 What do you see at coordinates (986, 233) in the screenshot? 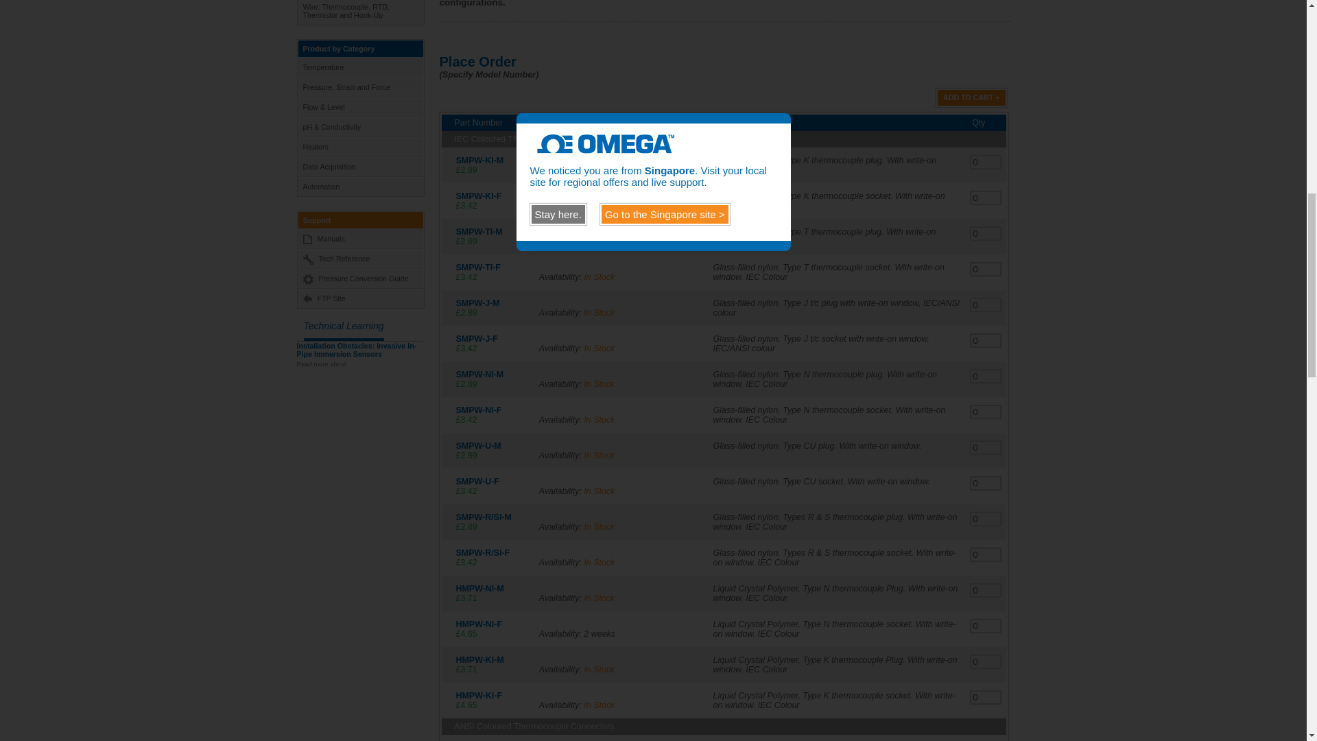
I see `0` at bounding box center [986, 233].